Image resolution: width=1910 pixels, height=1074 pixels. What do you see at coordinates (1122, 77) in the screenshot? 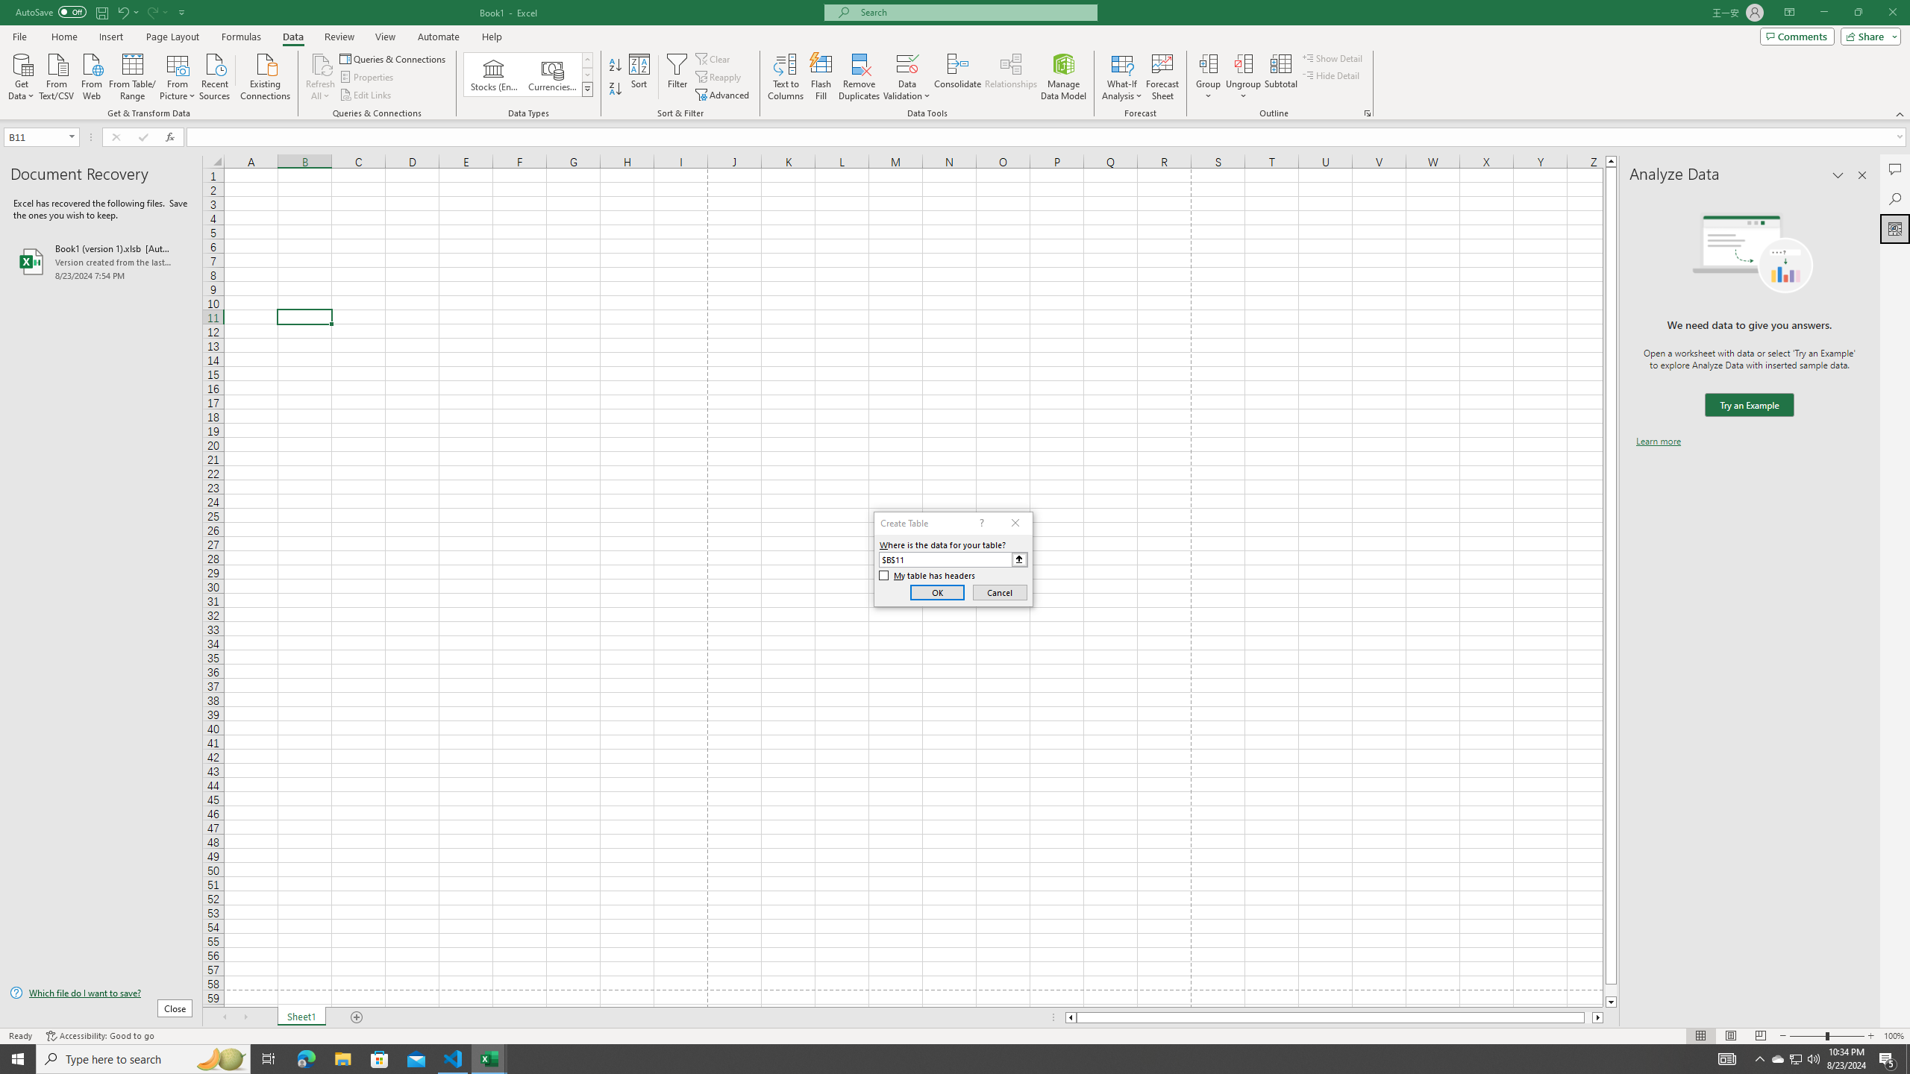
I see `What-If Analysis` at bounding box center [1122, 77].